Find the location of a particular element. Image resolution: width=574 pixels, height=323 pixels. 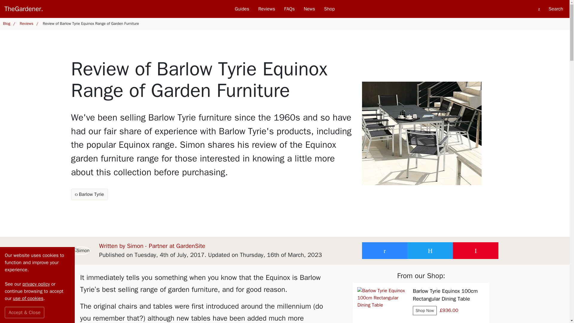

Blog is located at coordinates (8, 24).